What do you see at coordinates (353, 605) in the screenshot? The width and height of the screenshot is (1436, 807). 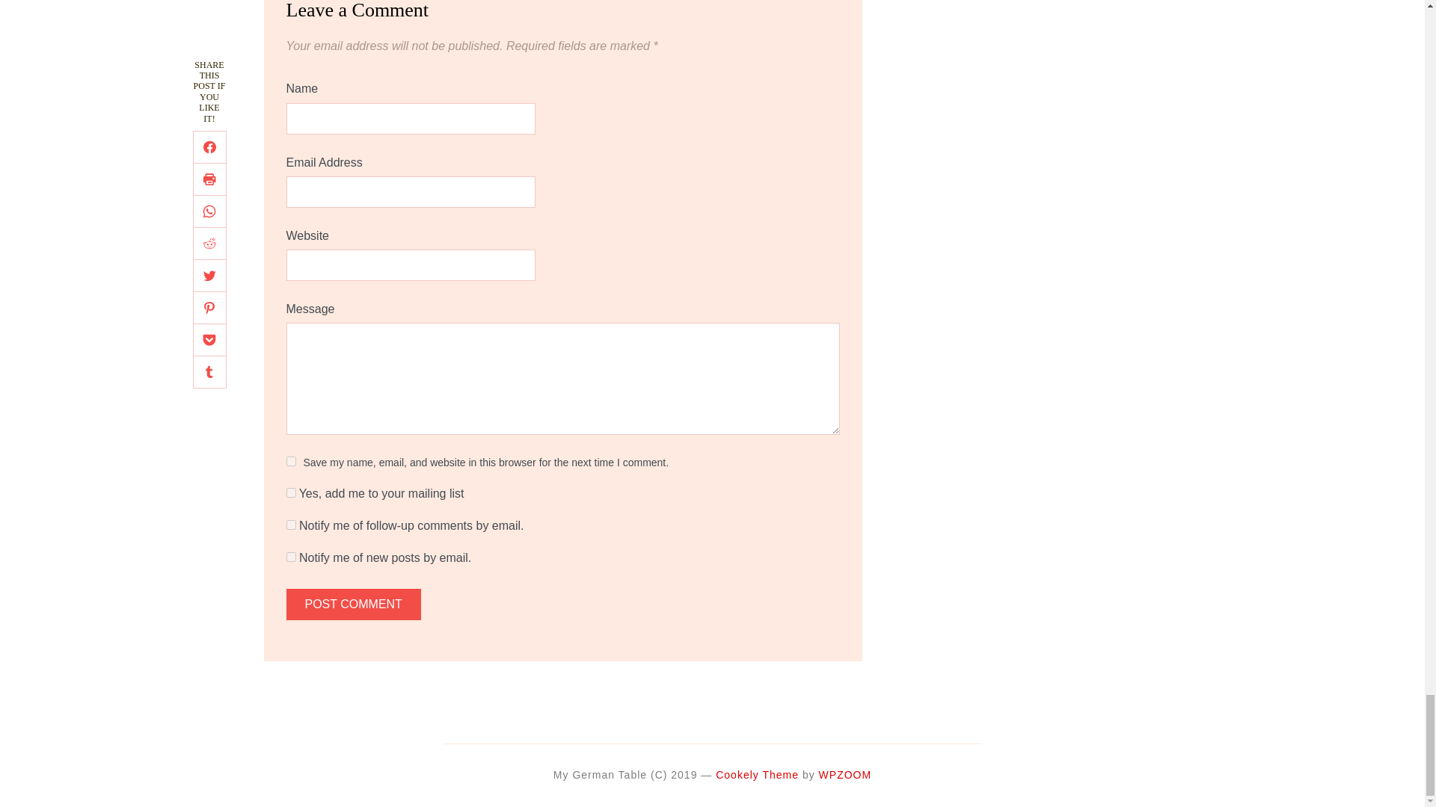 I see `Post Comment` at bounding box center [353, 605].